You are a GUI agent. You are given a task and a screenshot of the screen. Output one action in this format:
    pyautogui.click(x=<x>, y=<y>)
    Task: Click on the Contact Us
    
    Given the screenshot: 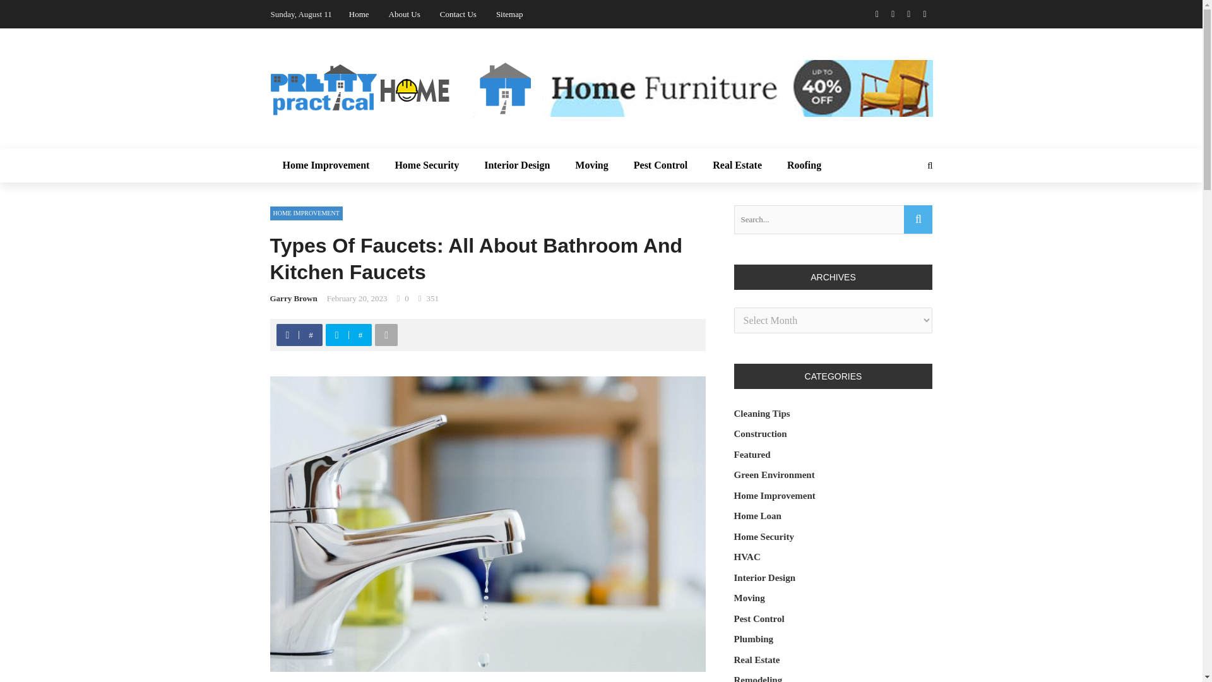 What is the action you would take?
    pyautogui.click(x=458, y=14)
    